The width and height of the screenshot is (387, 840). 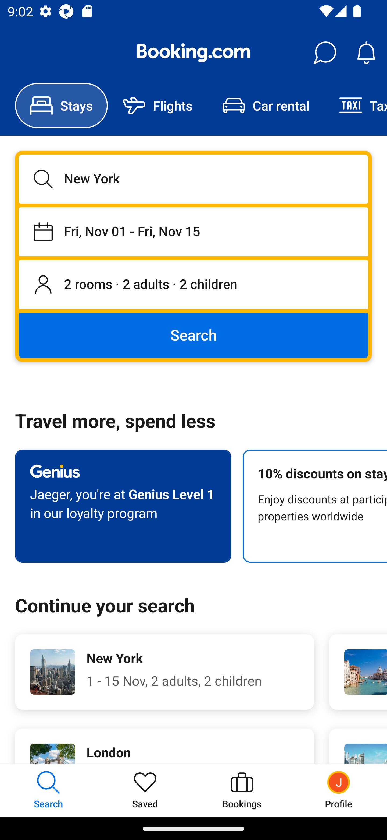 What do you see at coordinates (242, 790) in the screenshot?
I see `Bookings` at bounding box center [242, 790].